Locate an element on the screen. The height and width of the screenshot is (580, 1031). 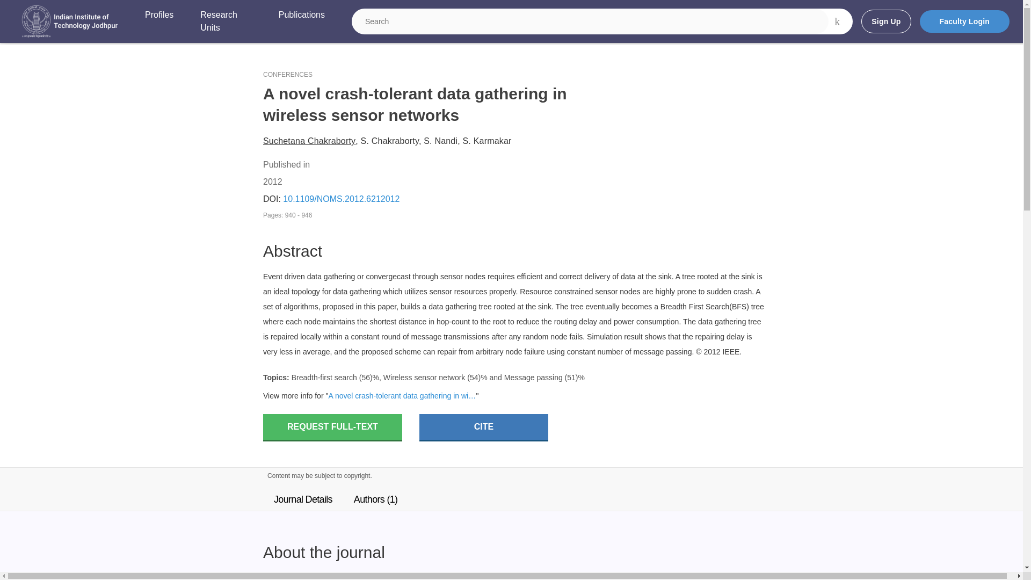
Suchetana Chakraborty is located at coordinates (309, 141).